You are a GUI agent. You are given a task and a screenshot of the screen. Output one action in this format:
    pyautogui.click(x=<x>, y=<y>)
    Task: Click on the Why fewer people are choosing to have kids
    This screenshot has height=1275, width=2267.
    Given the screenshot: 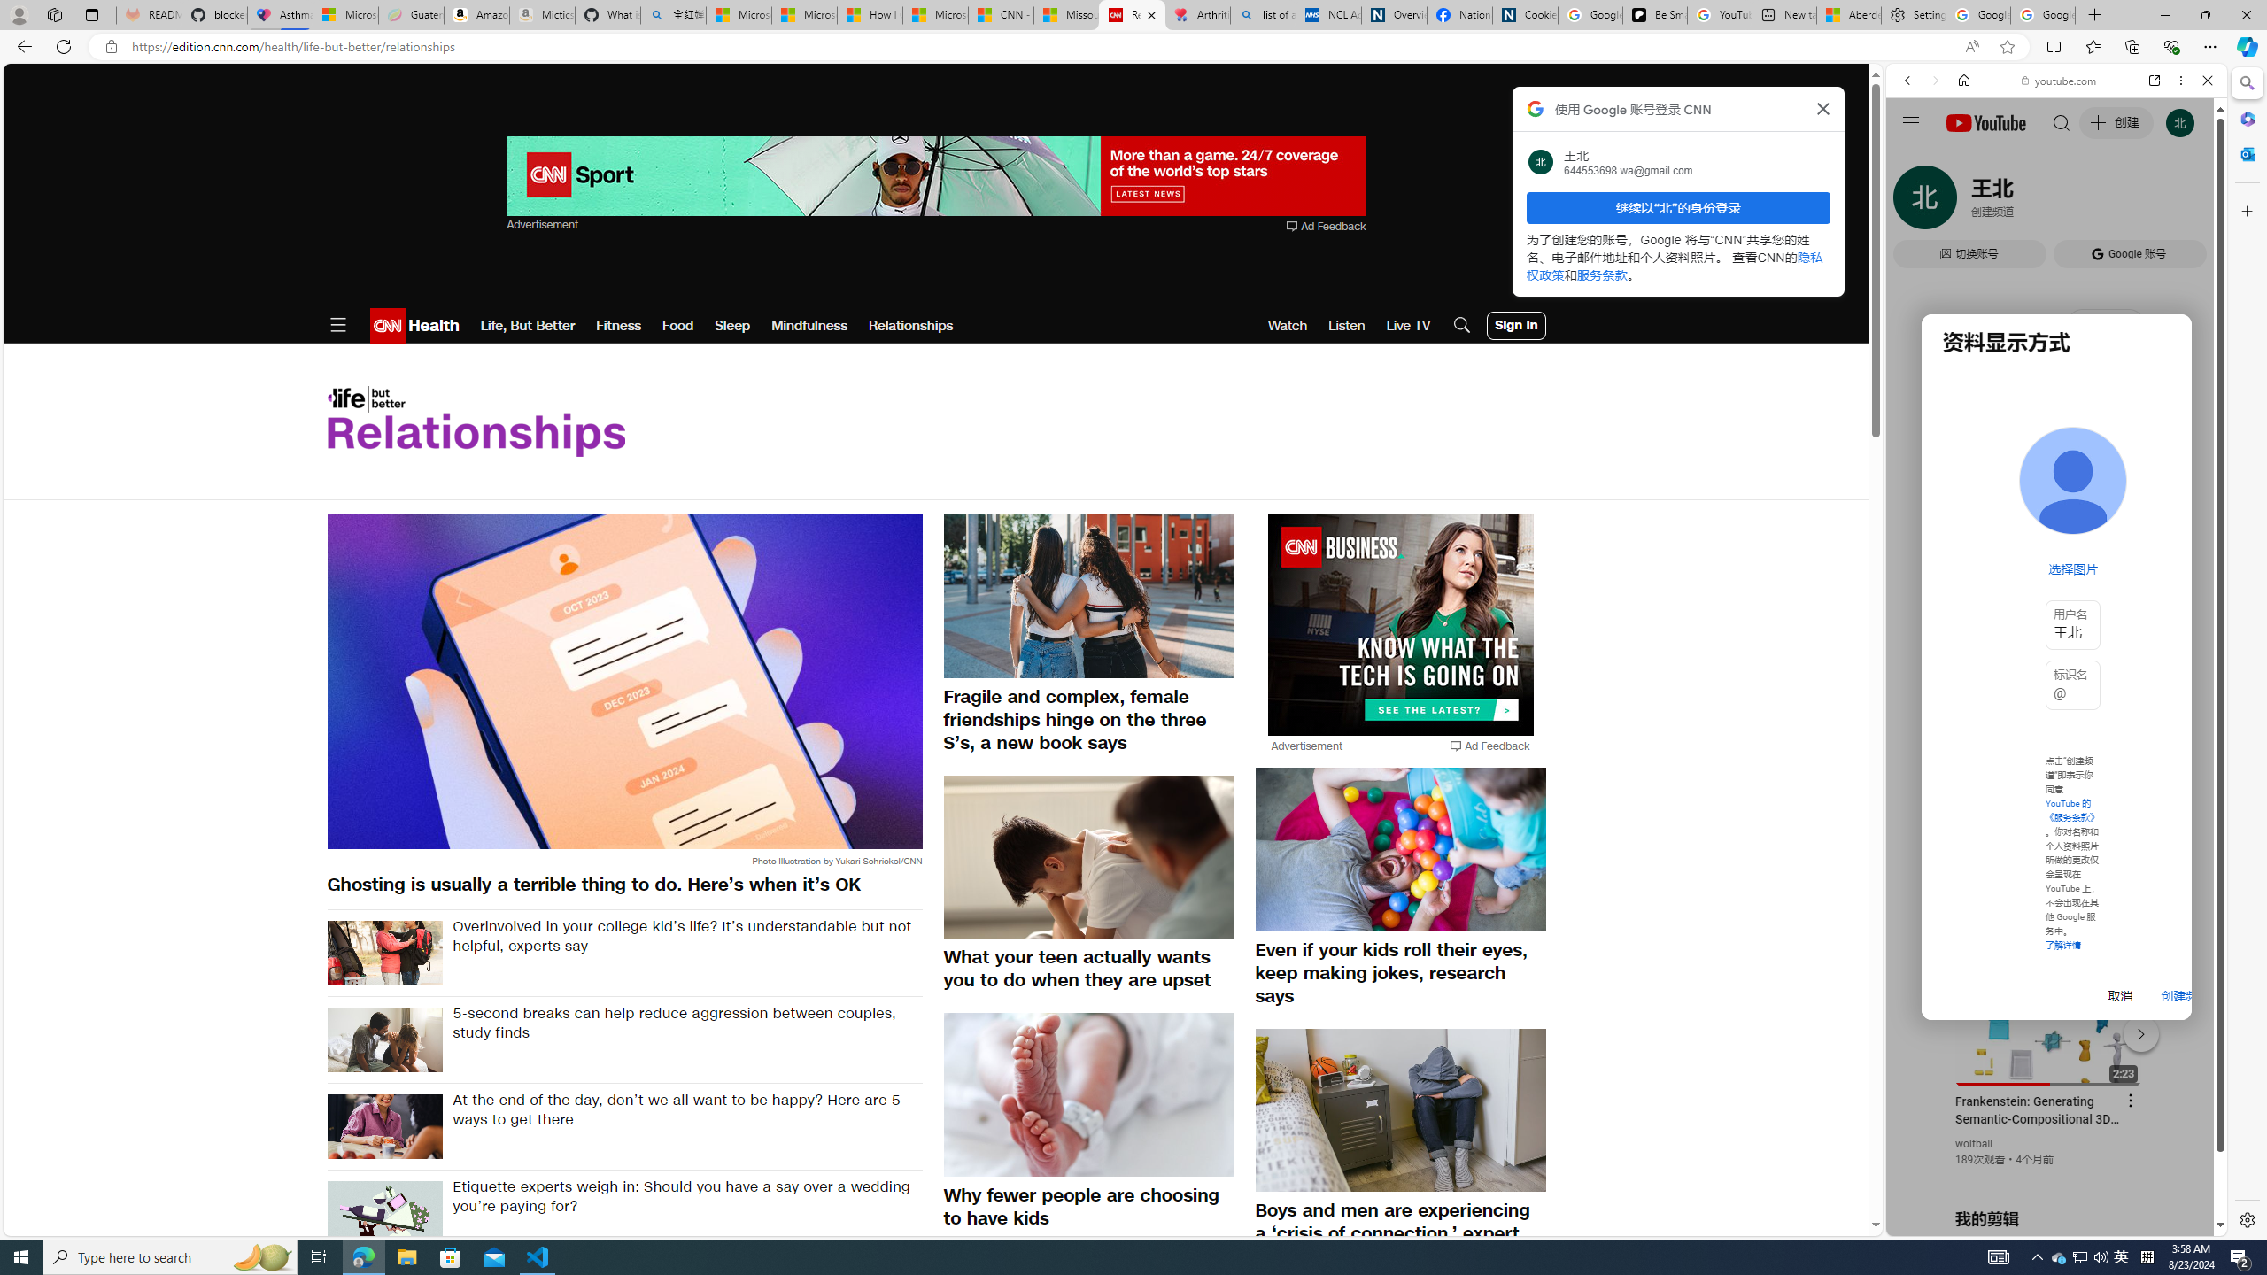 What is the action you would take?
    pyautogui.click(x=1089, y=1206)
    